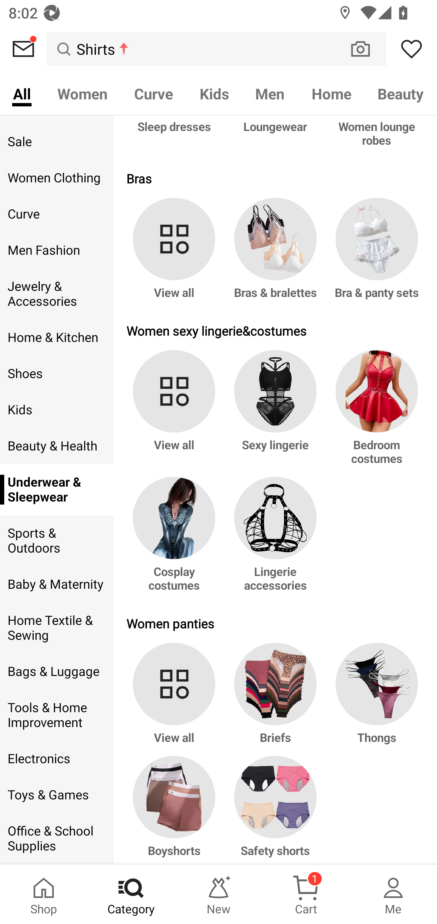  What do you see at coordinates (176, 810) in the screenshot?
I see `Boyshorts` at bounding box center [176, 810].